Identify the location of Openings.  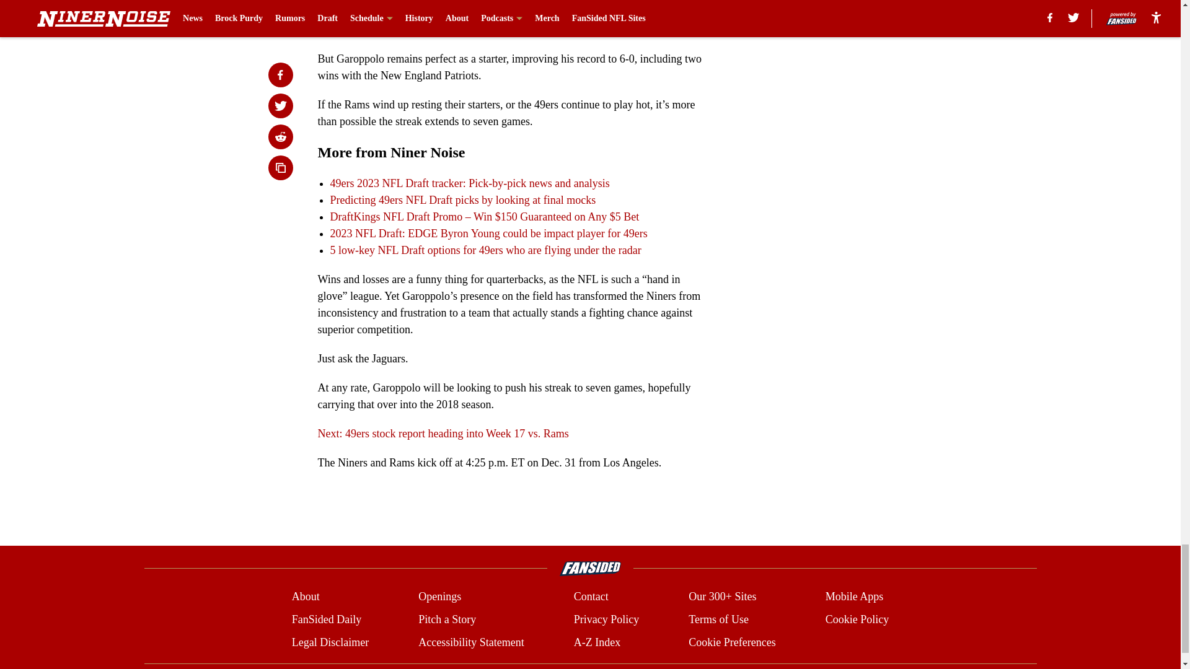
(440, 597).